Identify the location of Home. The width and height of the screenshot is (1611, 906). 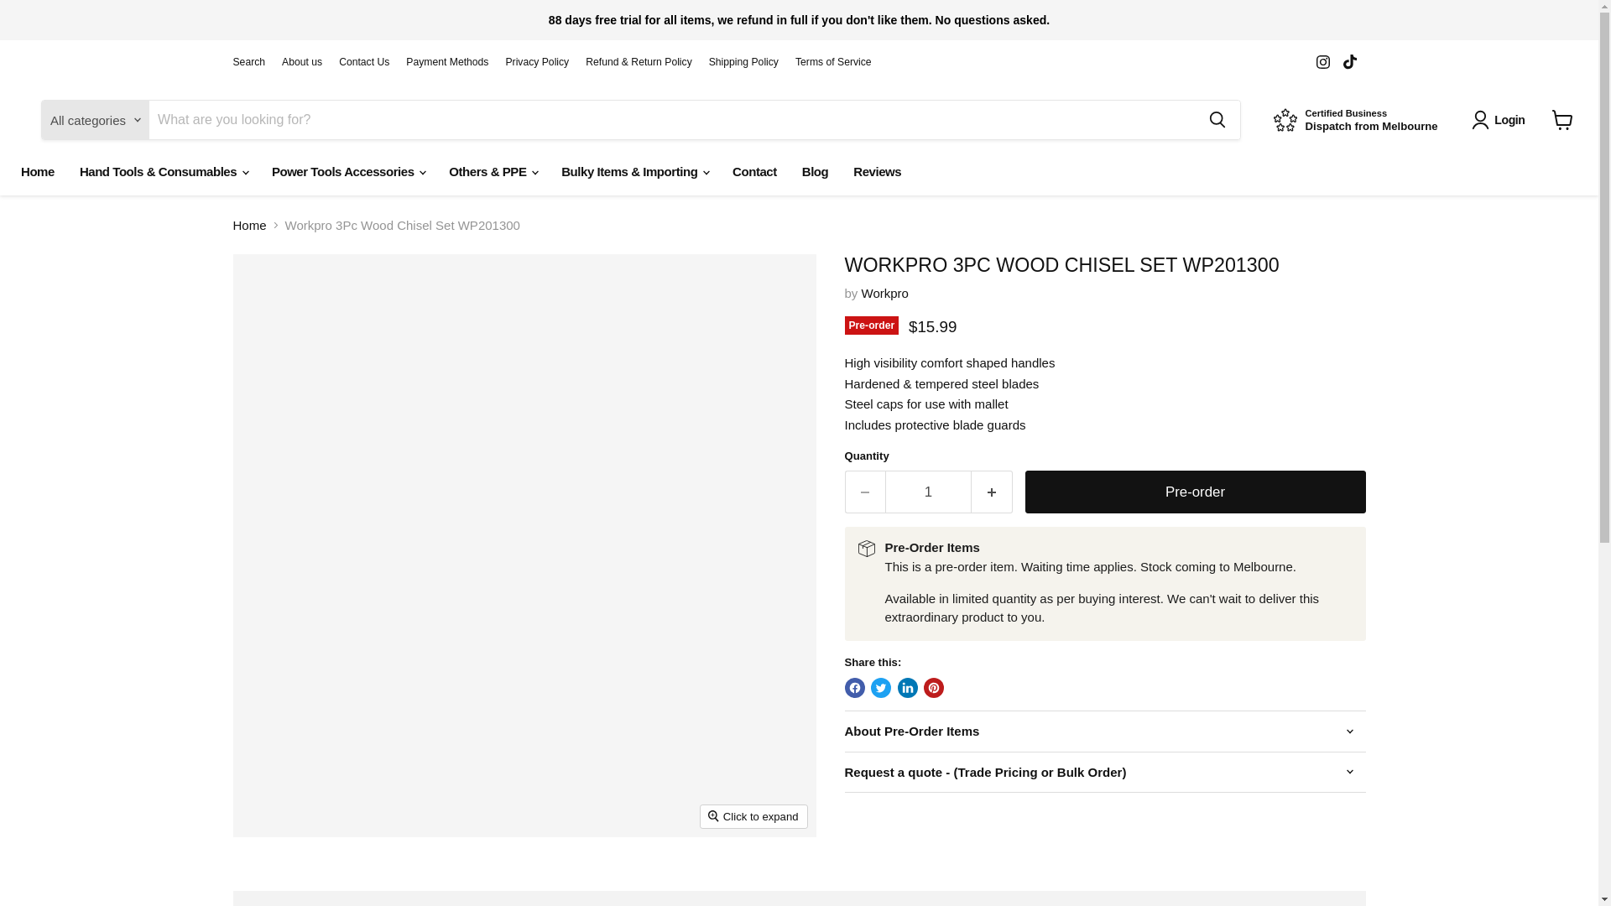
(1356, 121).